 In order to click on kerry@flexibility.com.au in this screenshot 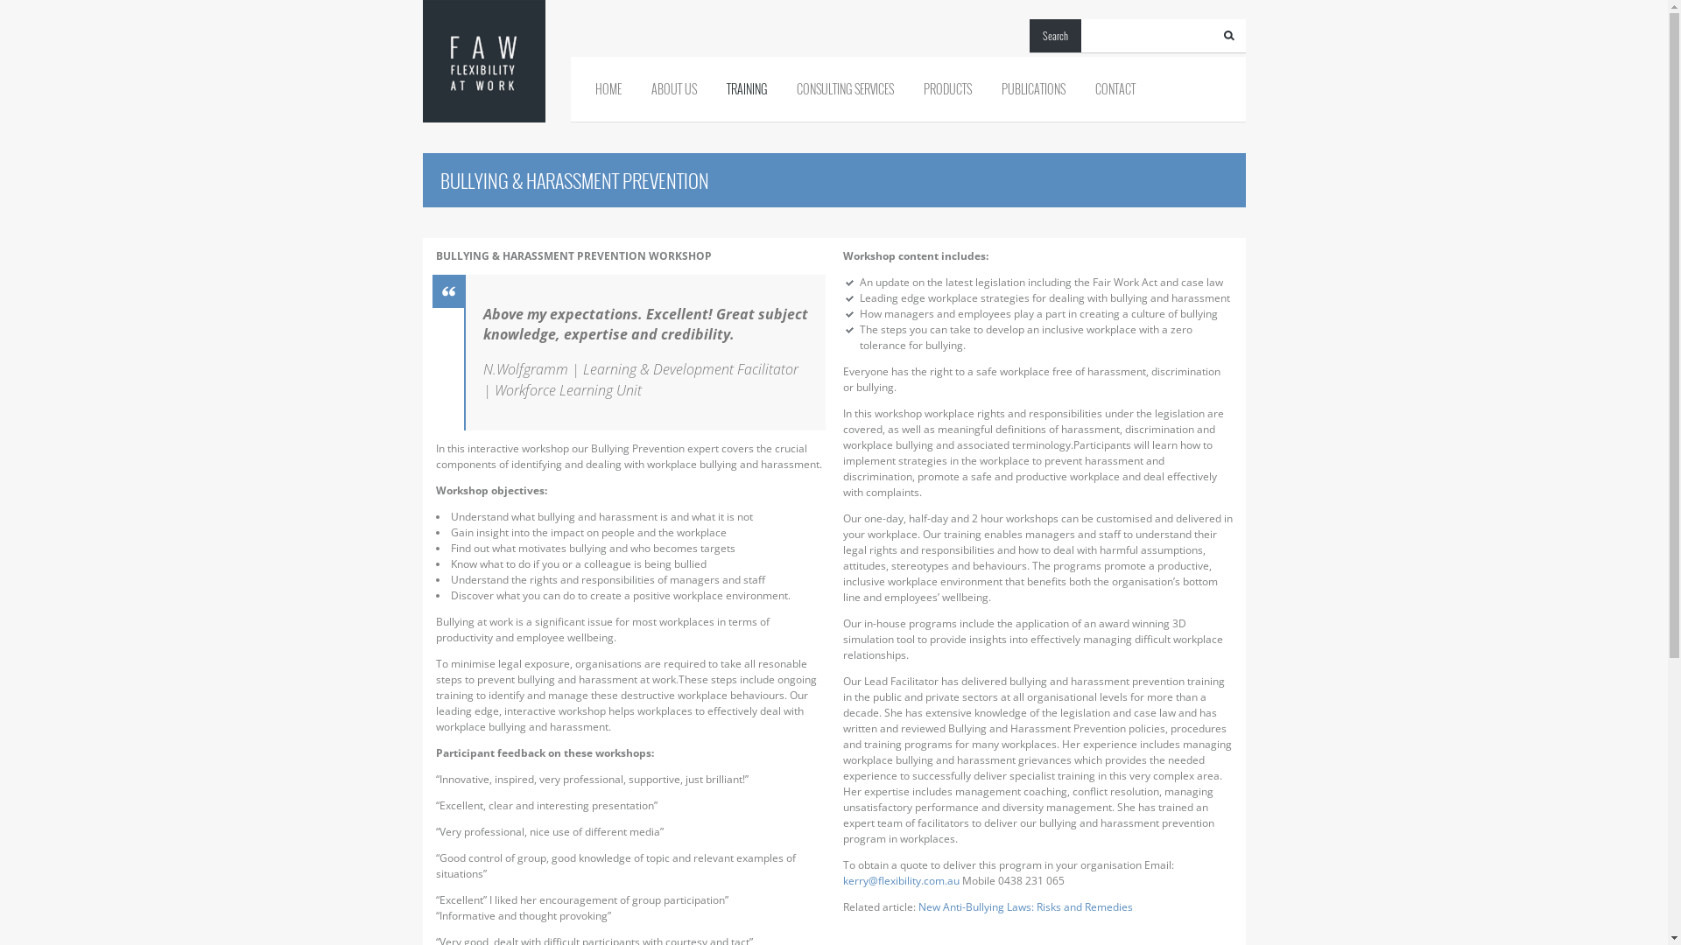, I will do `click(900, 880)`.